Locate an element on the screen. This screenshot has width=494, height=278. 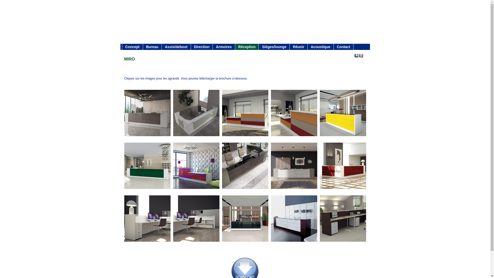
Contact is located at coordinates (343, 47).